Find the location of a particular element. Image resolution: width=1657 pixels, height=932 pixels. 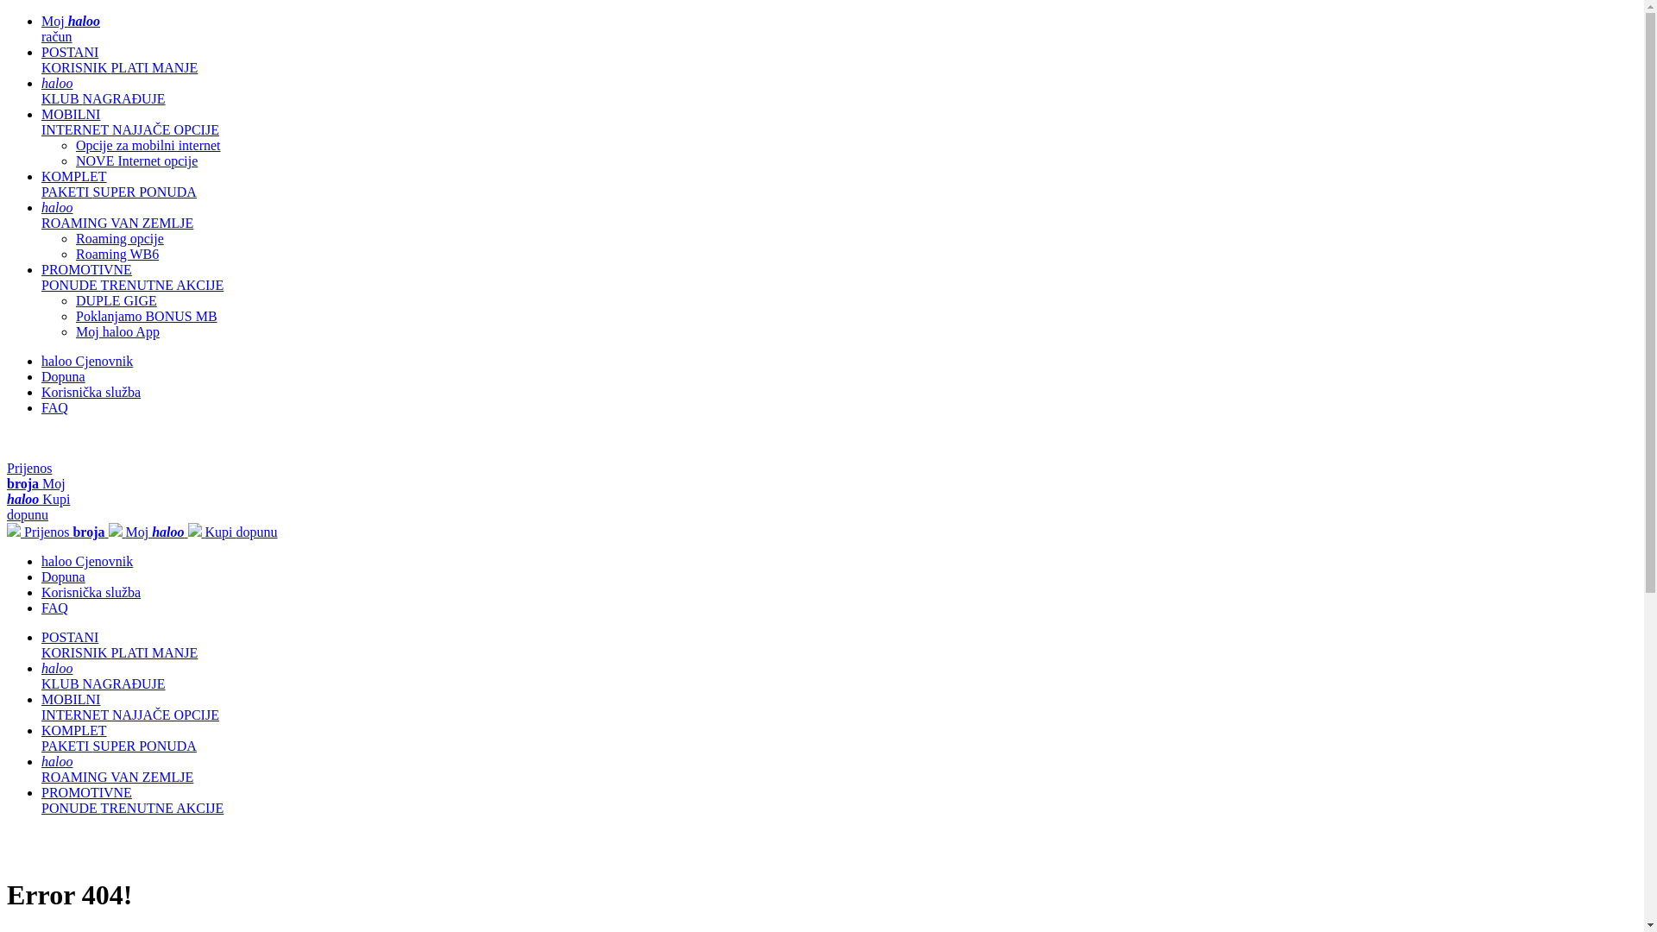

PROMOTIVNE
PONUDE TRENUTNE AKCIJE is located at coordinates (133, 278).